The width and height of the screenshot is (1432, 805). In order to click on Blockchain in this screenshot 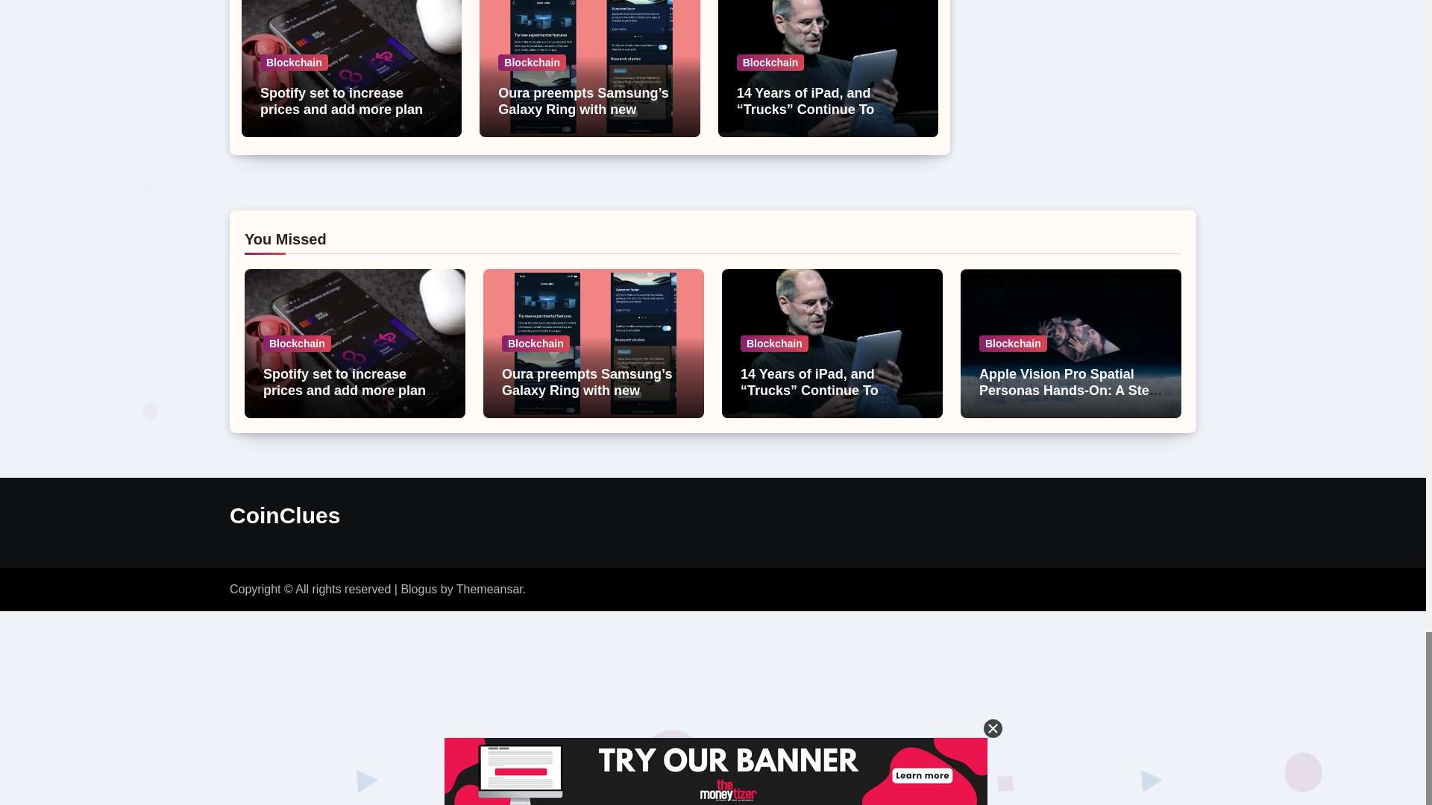, I will do `click(294, 63)`.